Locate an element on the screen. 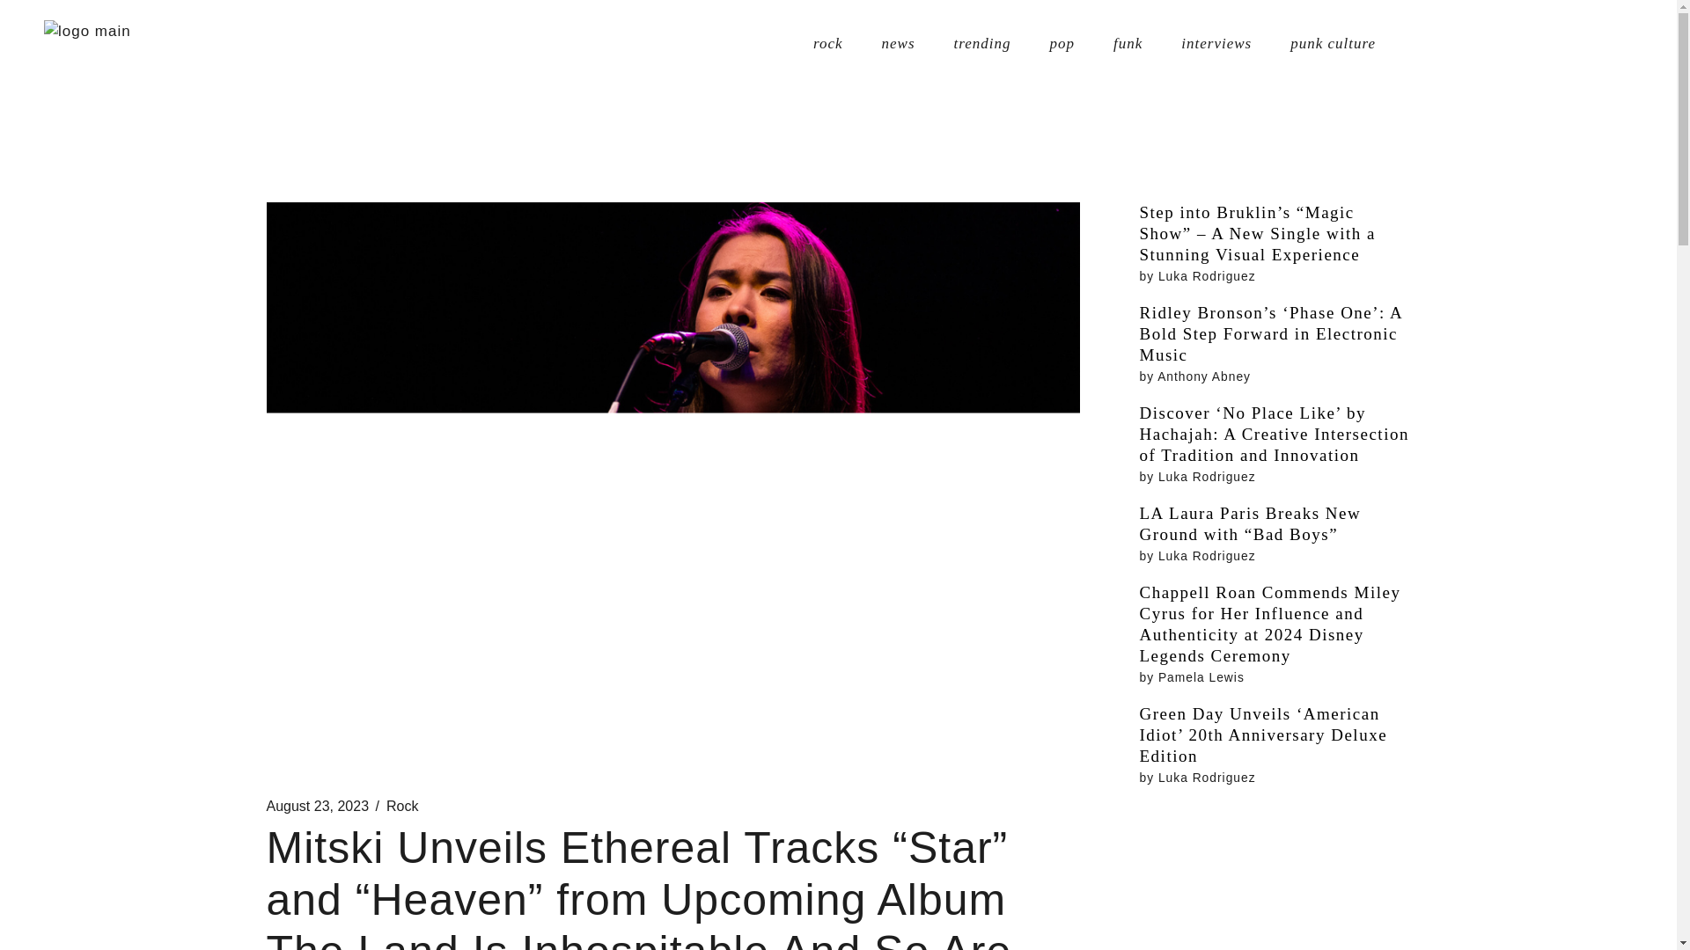  punk culture is located at coordinates (1333, 44).